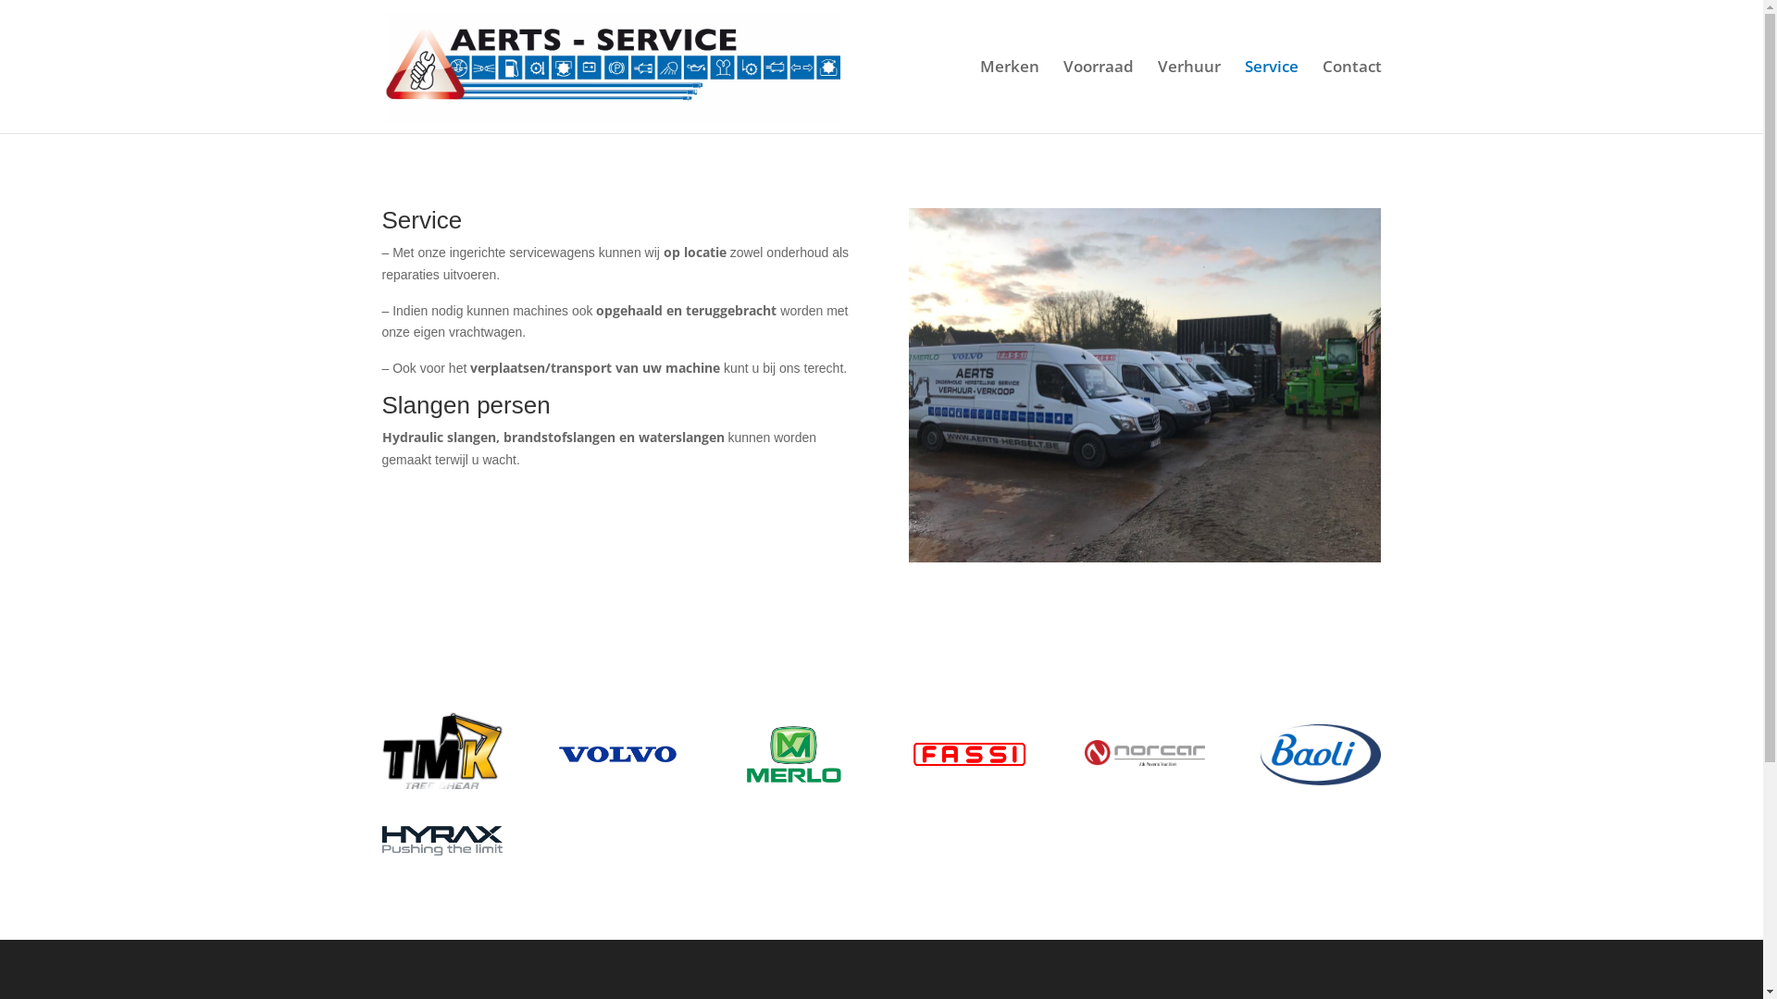 This screenshot has height=999, width=1777. Describe the element at coordinates (1188, 96) in the screenshot. I see `Verhuur` at that location.